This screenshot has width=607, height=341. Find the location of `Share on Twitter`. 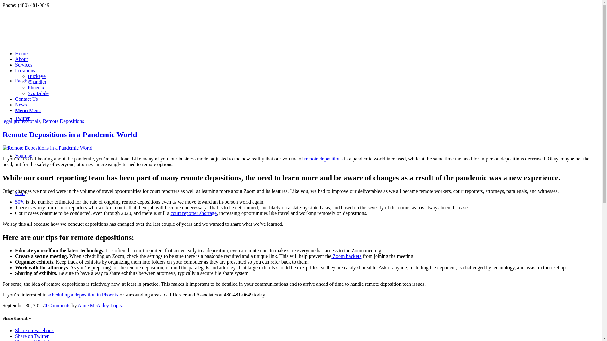

Share on Twitter is located at coordinates (32, 336).